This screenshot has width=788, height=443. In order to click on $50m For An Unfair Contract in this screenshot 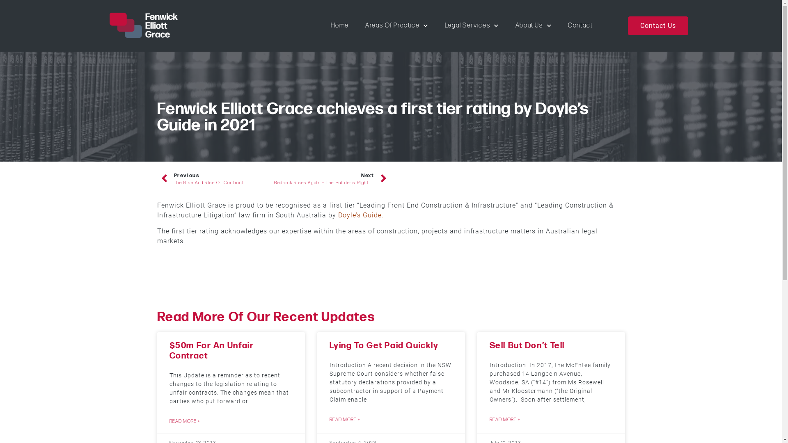, I will do `click(211, 351)`.